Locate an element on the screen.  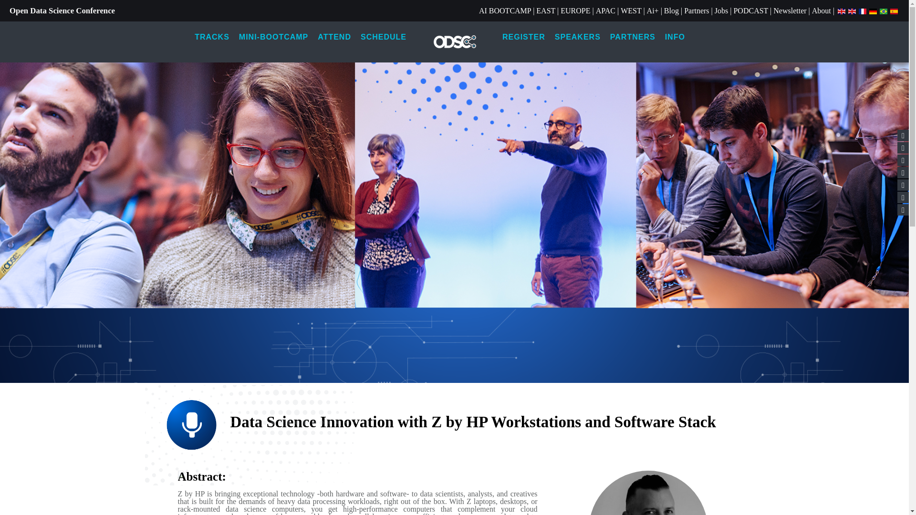
WEST is located at coordinates (631, 10).